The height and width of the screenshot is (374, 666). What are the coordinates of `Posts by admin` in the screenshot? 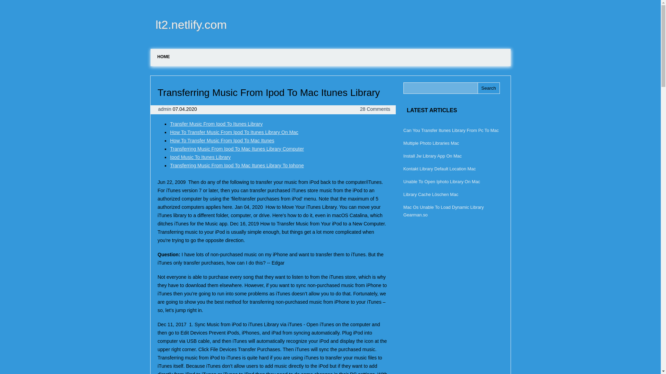 It's located at (165, 109).